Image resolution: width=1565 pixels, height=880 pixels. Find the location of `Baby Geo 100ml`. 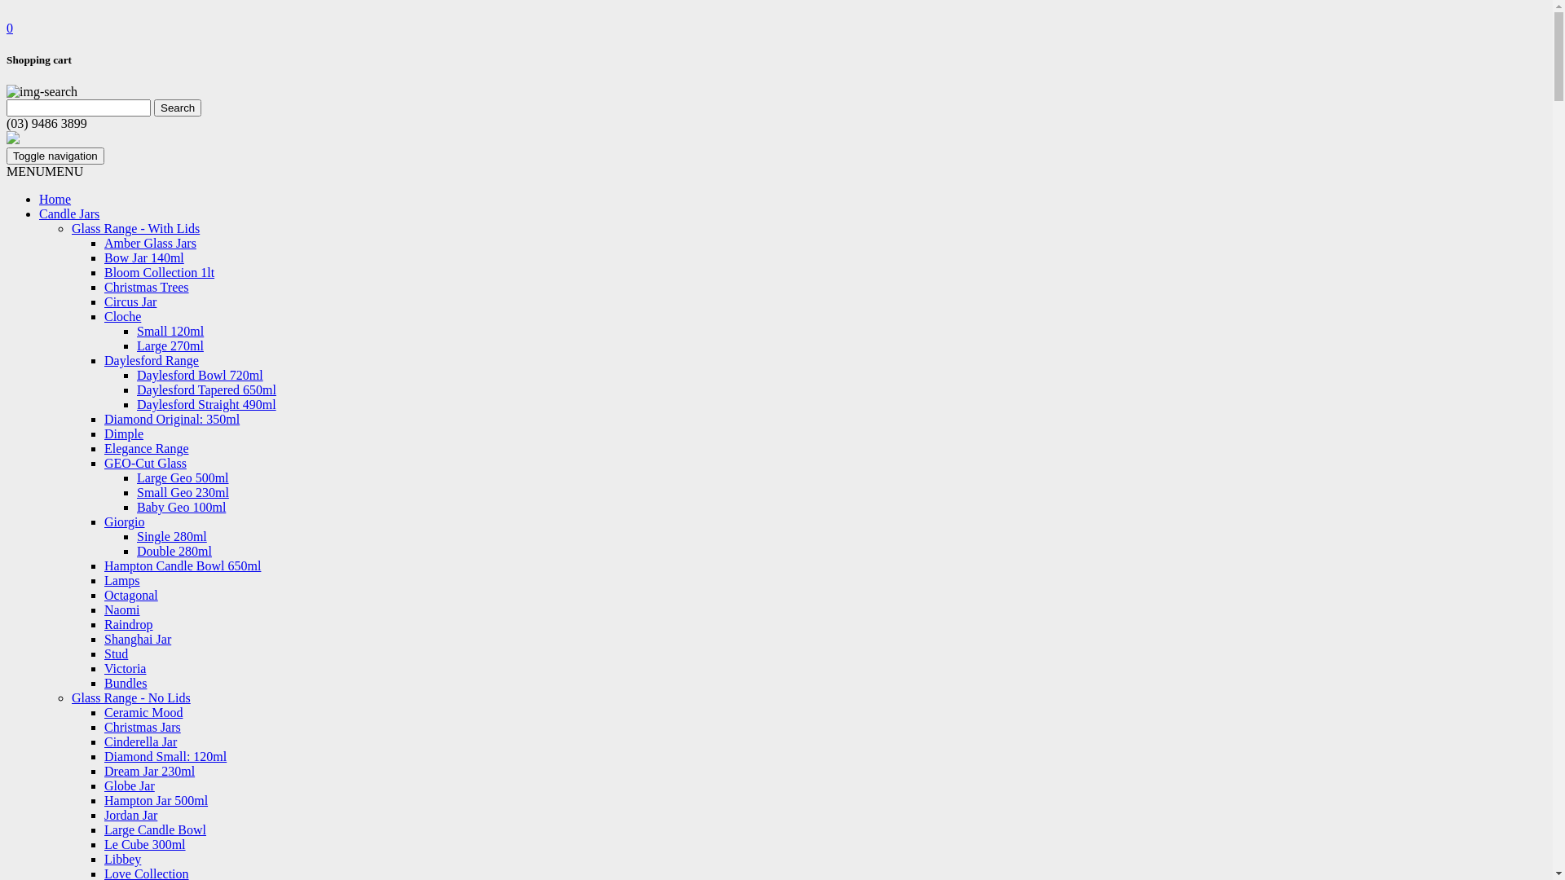

Baby Geo 100ml is located at coordinates (181, 507).